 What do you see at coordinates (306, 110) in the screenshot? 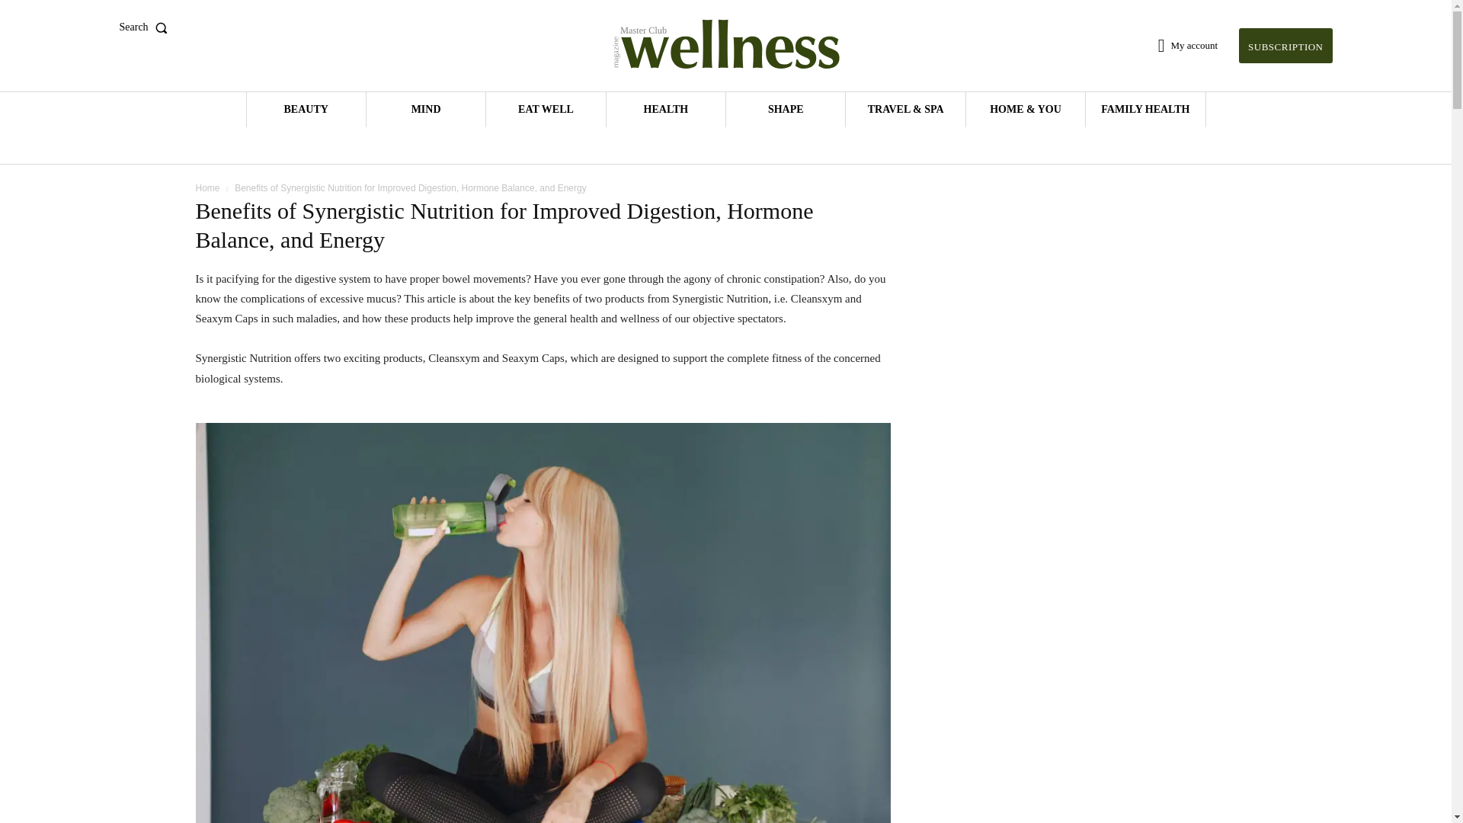
I see `uroda` at bounding box center [306, 110].